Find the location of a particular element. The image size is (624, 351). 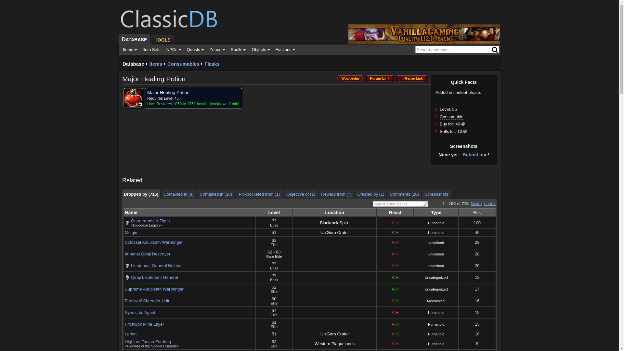

React is located at coordinates (395, 213).